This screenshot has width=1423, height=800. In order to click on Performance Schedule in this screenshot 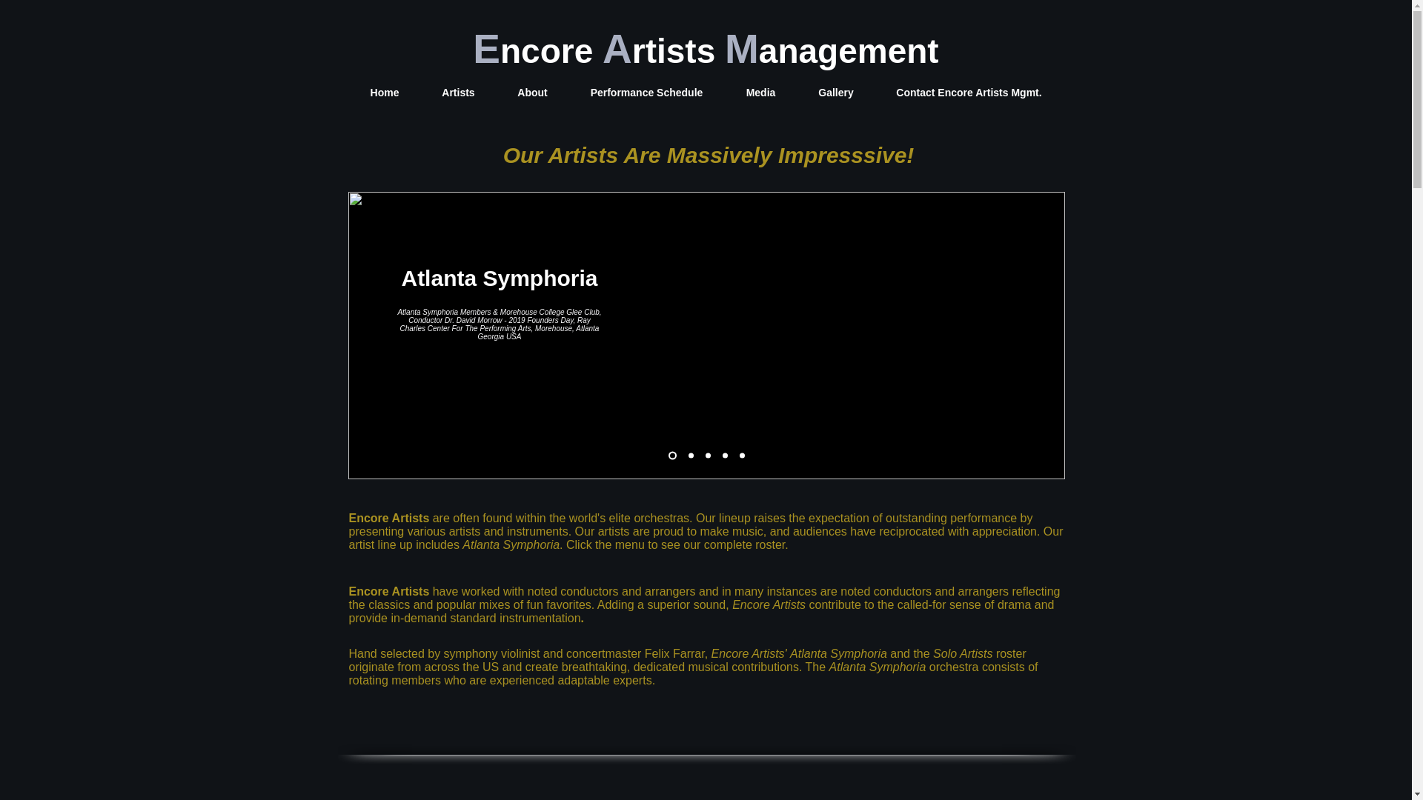, I will do `click(646, 90)`.